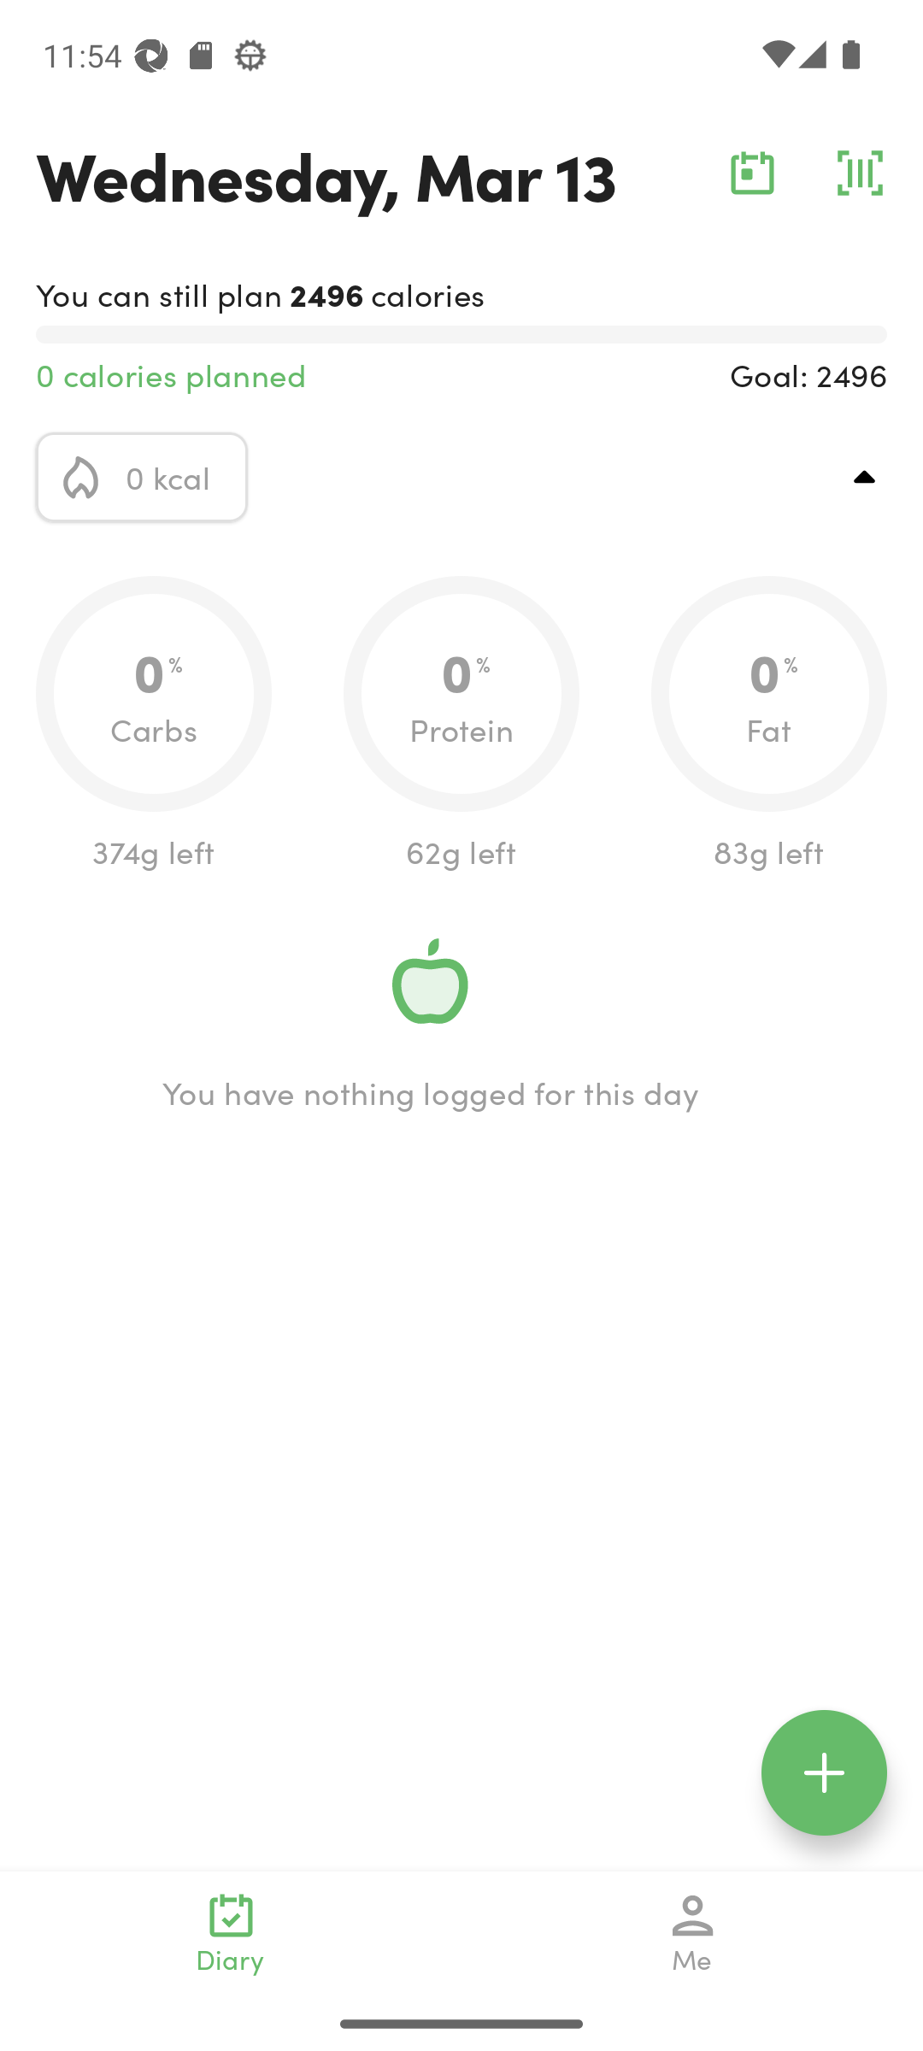 This screenshot has width=923, height=2051. Describe the element at coordinates (860, 173) in the screenshot. I see `barcode_action` at that location.